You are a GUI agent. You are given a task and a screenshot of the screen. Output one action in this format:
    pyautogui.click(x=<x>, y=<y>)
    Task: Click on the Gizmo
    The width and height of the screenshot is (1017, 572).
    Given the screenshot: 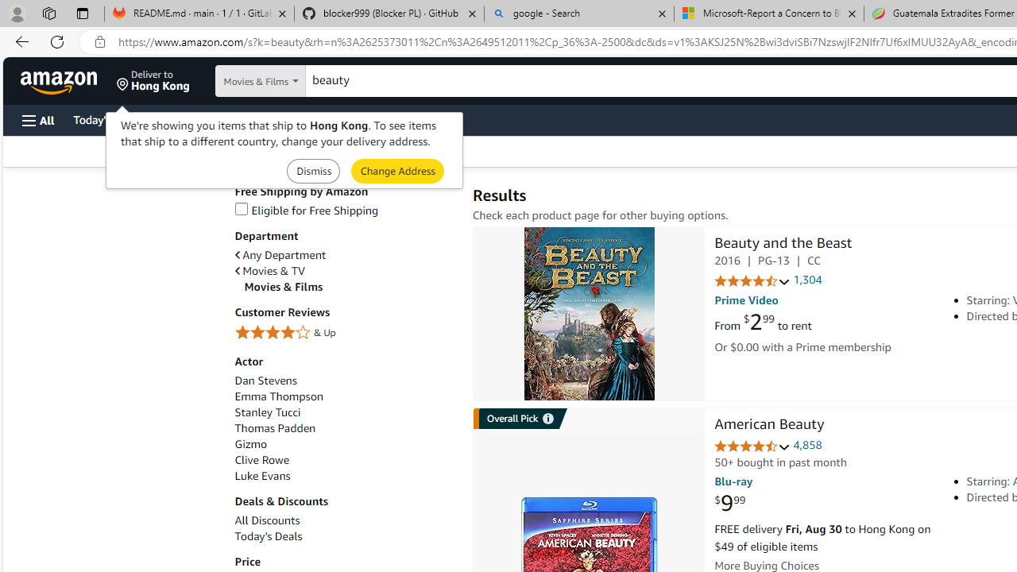 What is the action you would take?
    pyautogui.click(x=345, y=444)
    